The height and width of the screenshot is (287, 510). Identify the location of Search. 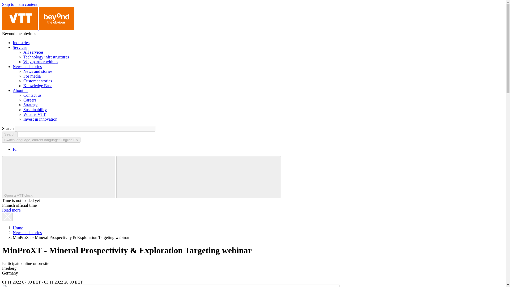
(10, 134).